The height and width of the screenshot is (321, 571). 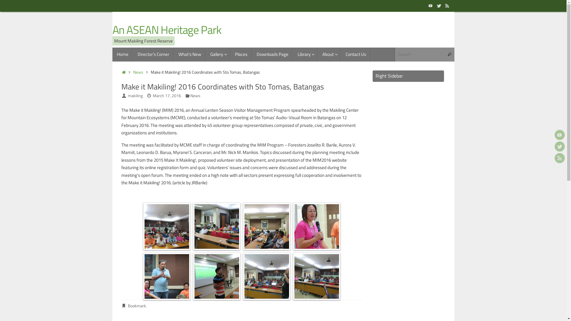 What do you see at coordinates (329, 55) in the screenshot?
I see `About` at bounding box center [329, 55].